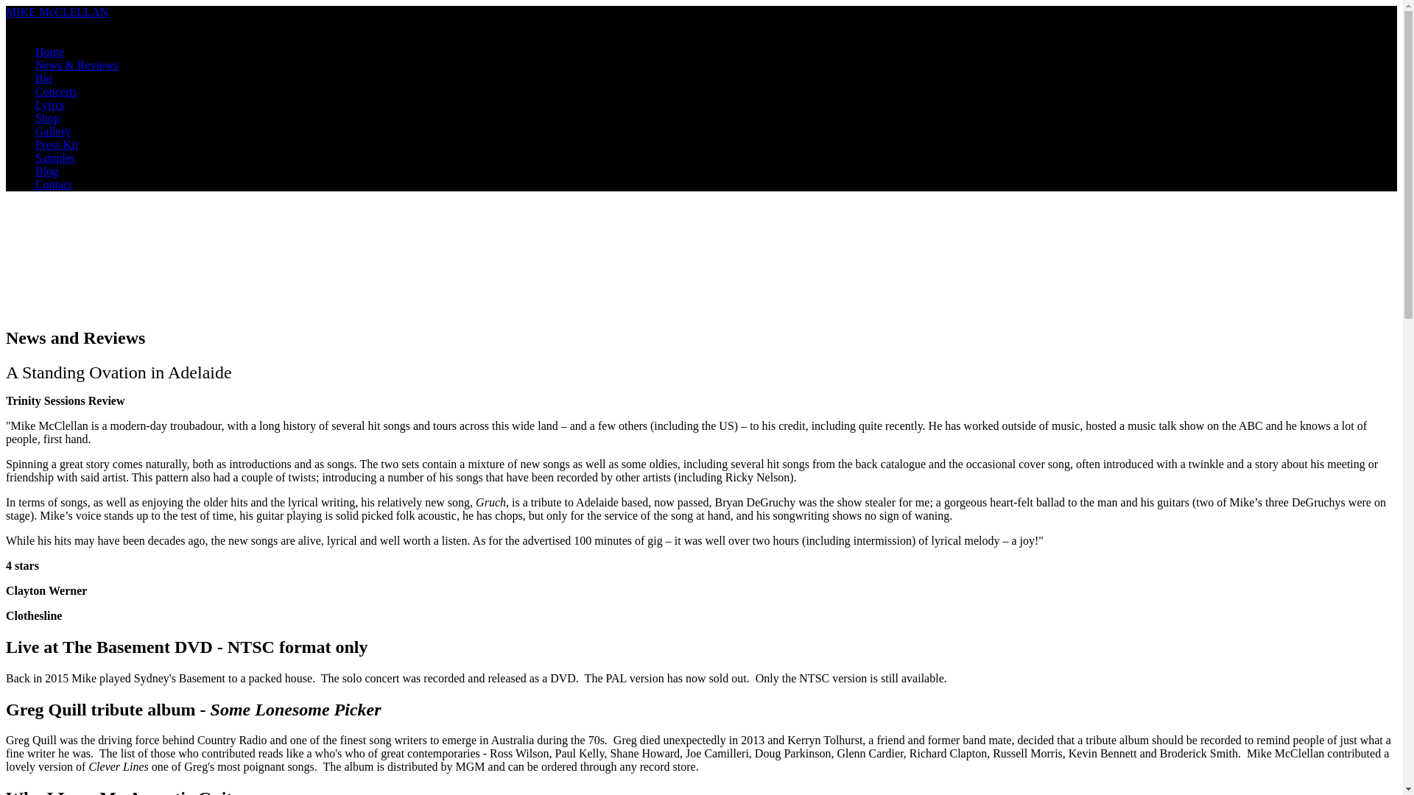 The height and width of the screenshot is (795, 1414). What do you see at coordinates (50, 105) in the screenshot?
I see `Lyrics` at bounding box center [50, 105].